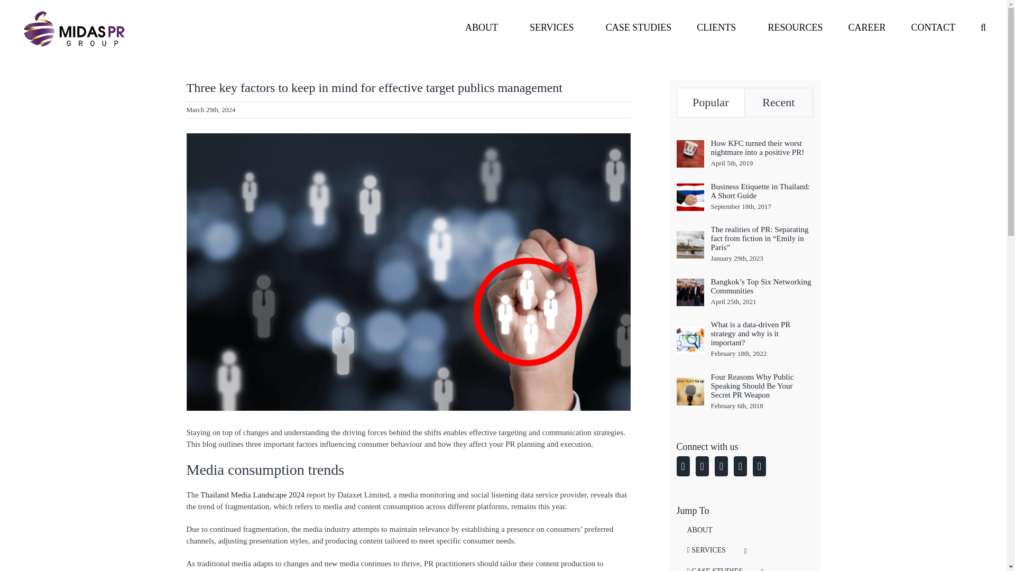  Describe the element at coordinates (792, 26) in the screenshot. I see `RESOURCES` at that location.